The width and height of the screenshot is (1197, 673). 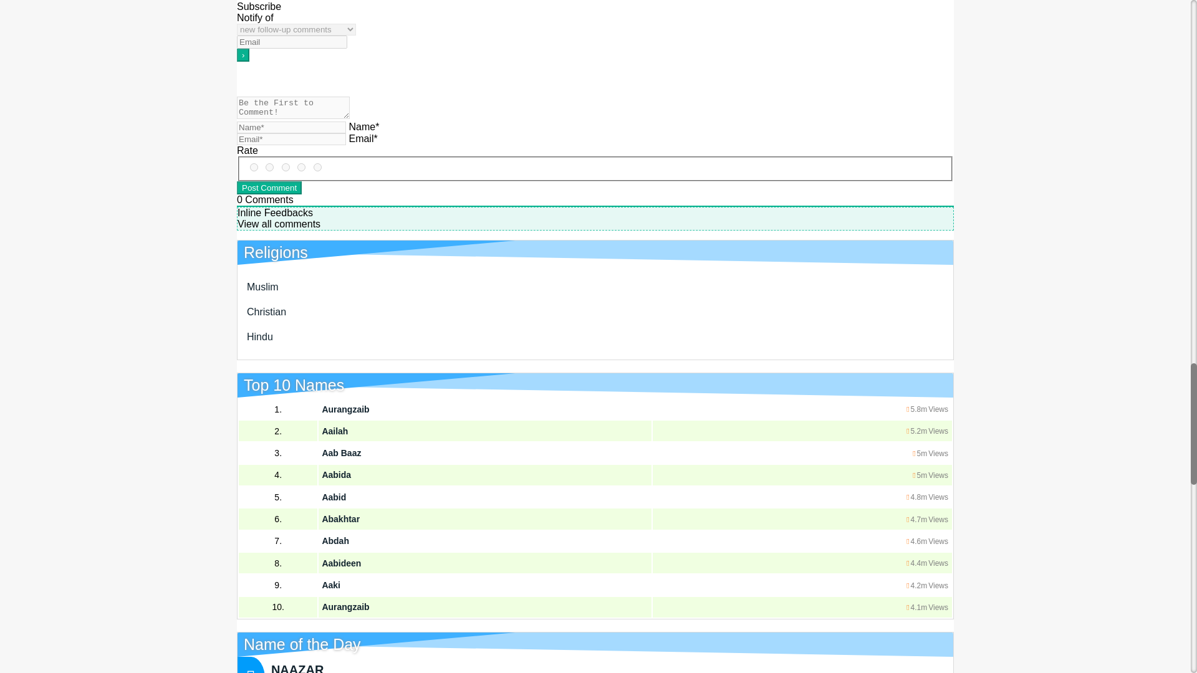 What do you see at coordinates (335, 431) in the screenshot?
I see `Aailah` at bounding box center [335, 431].